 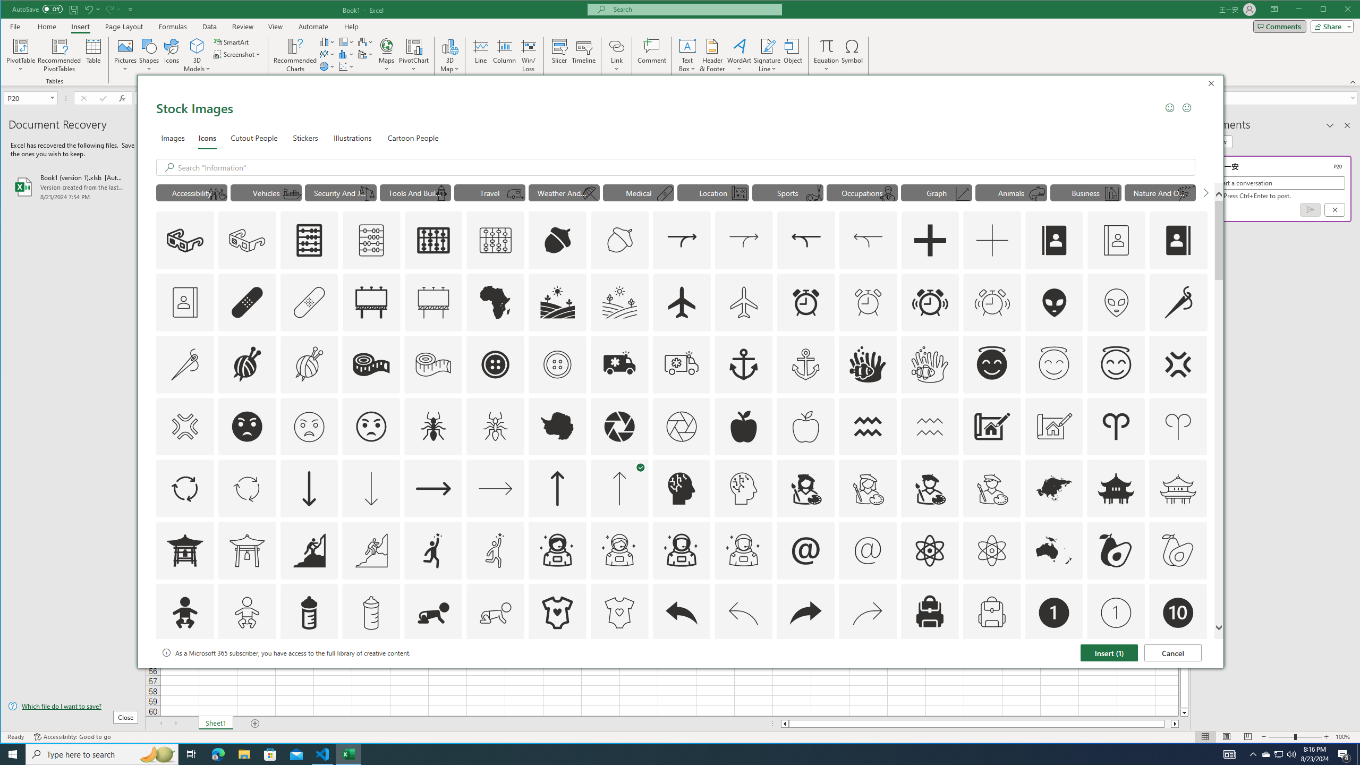 I want to click on Equation, so click(x=827, y=55).